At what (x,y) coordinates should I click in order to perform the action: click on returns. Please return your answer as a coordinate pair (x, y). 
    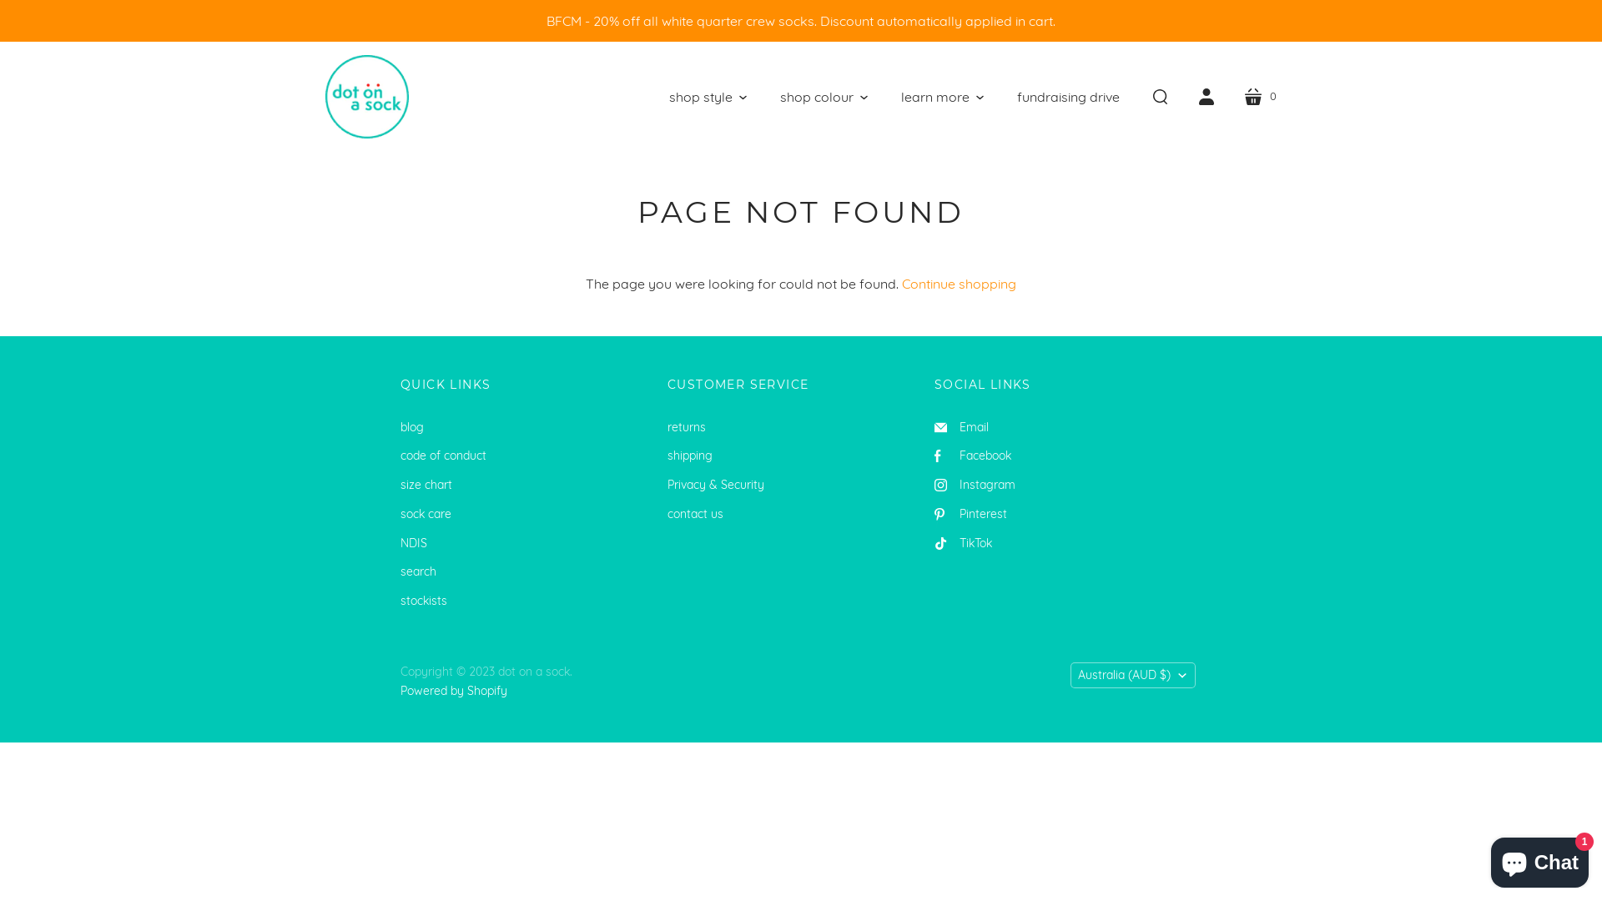
    Looking at the image, I should click on (687, 426).